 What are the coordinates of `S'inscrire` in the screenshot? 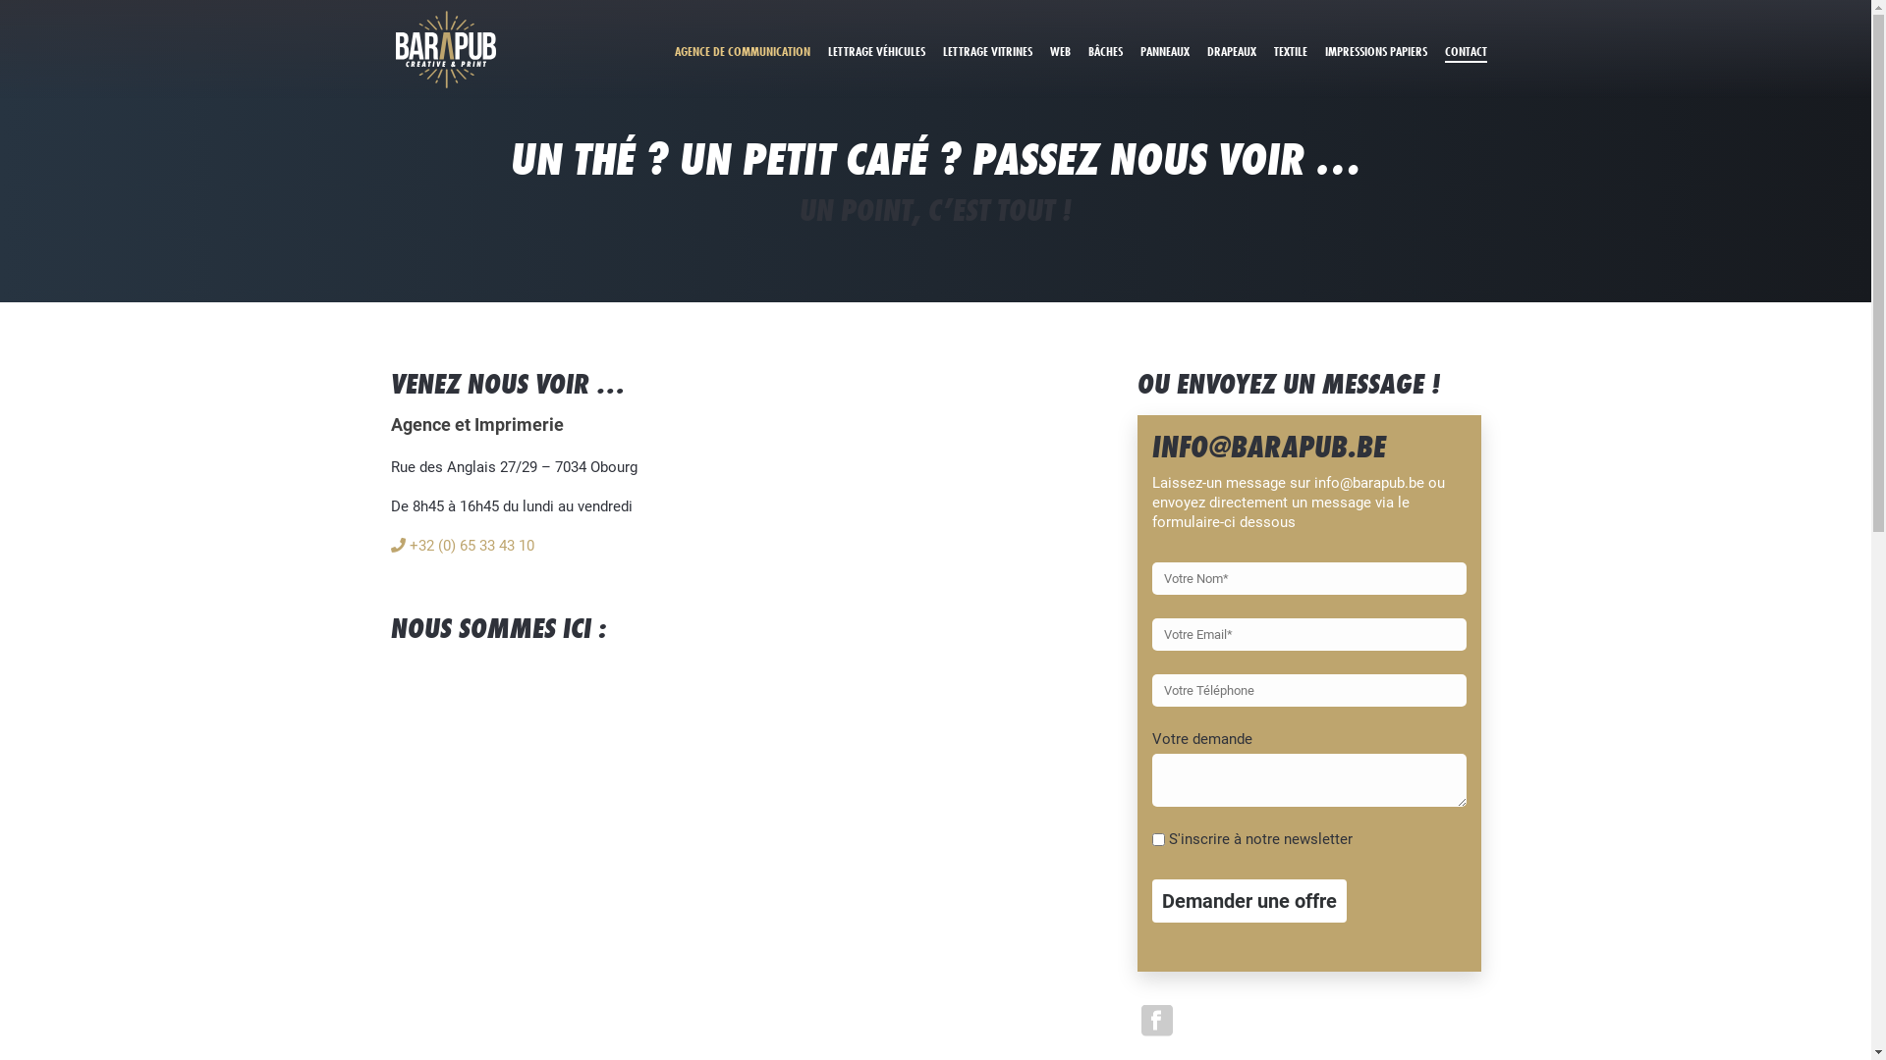 It's located at (1177, 781).